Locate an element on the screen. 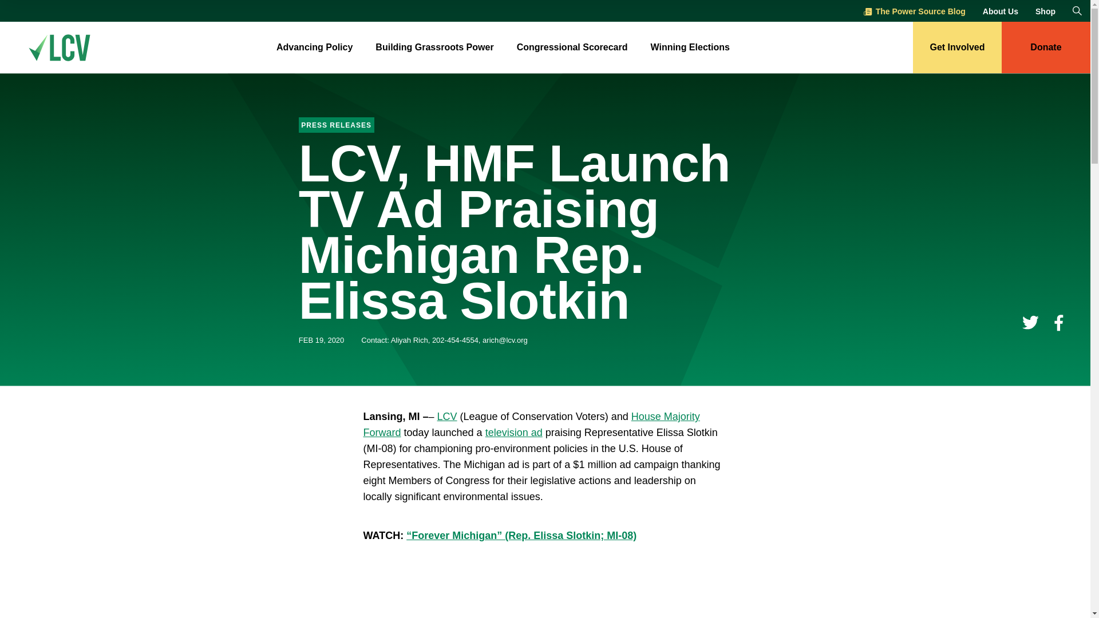 The width and height of the screenshot is (1099, 618). Shop is located at coordinates (1045, 11).